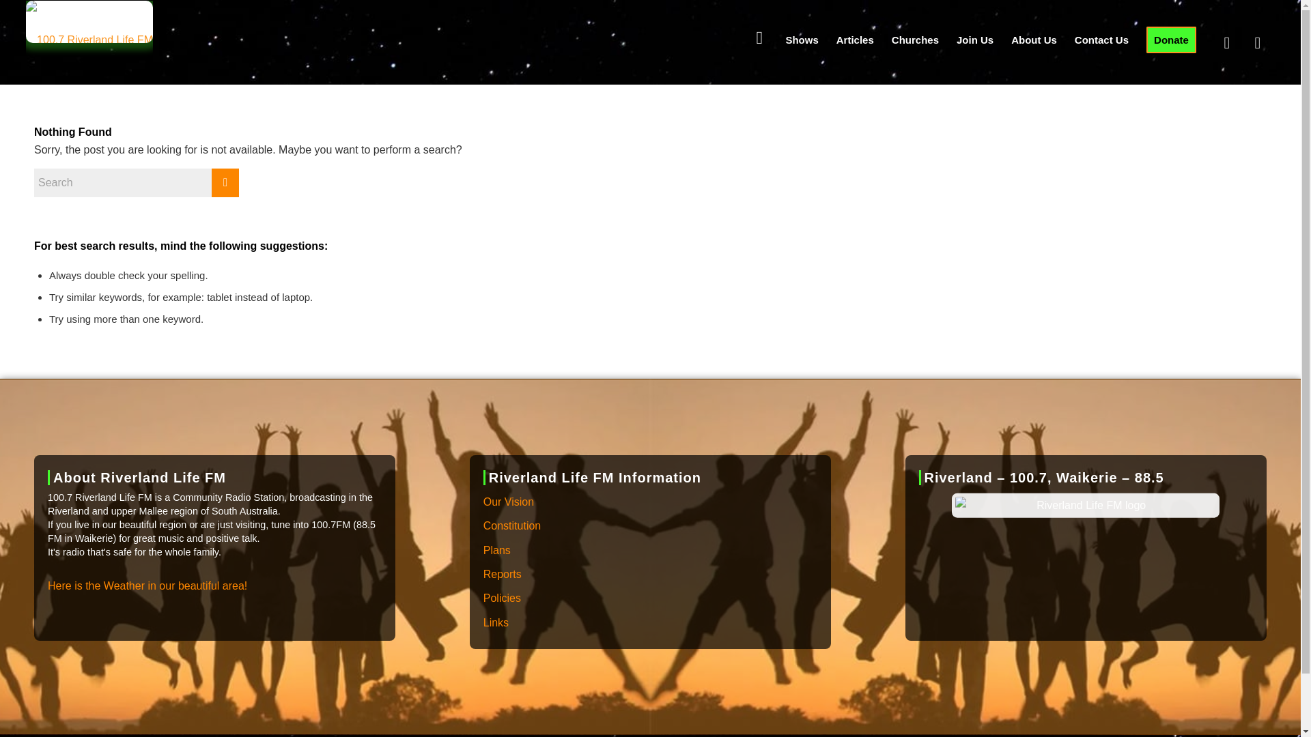  What do you see at coordinates (1101, 40) in the screenshot?
I see `Contact Us` at bounding box center [1101, 40].